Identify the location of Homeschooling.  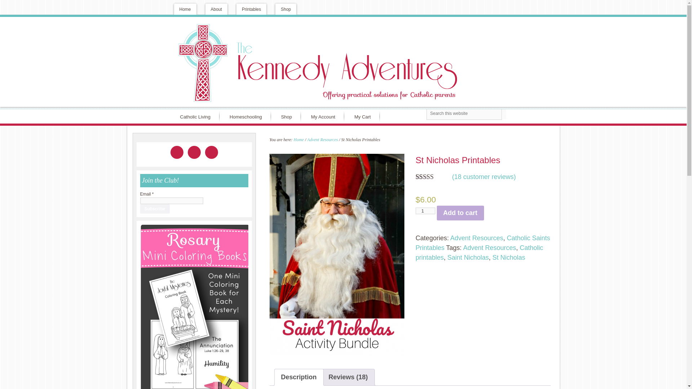
(247, 116).